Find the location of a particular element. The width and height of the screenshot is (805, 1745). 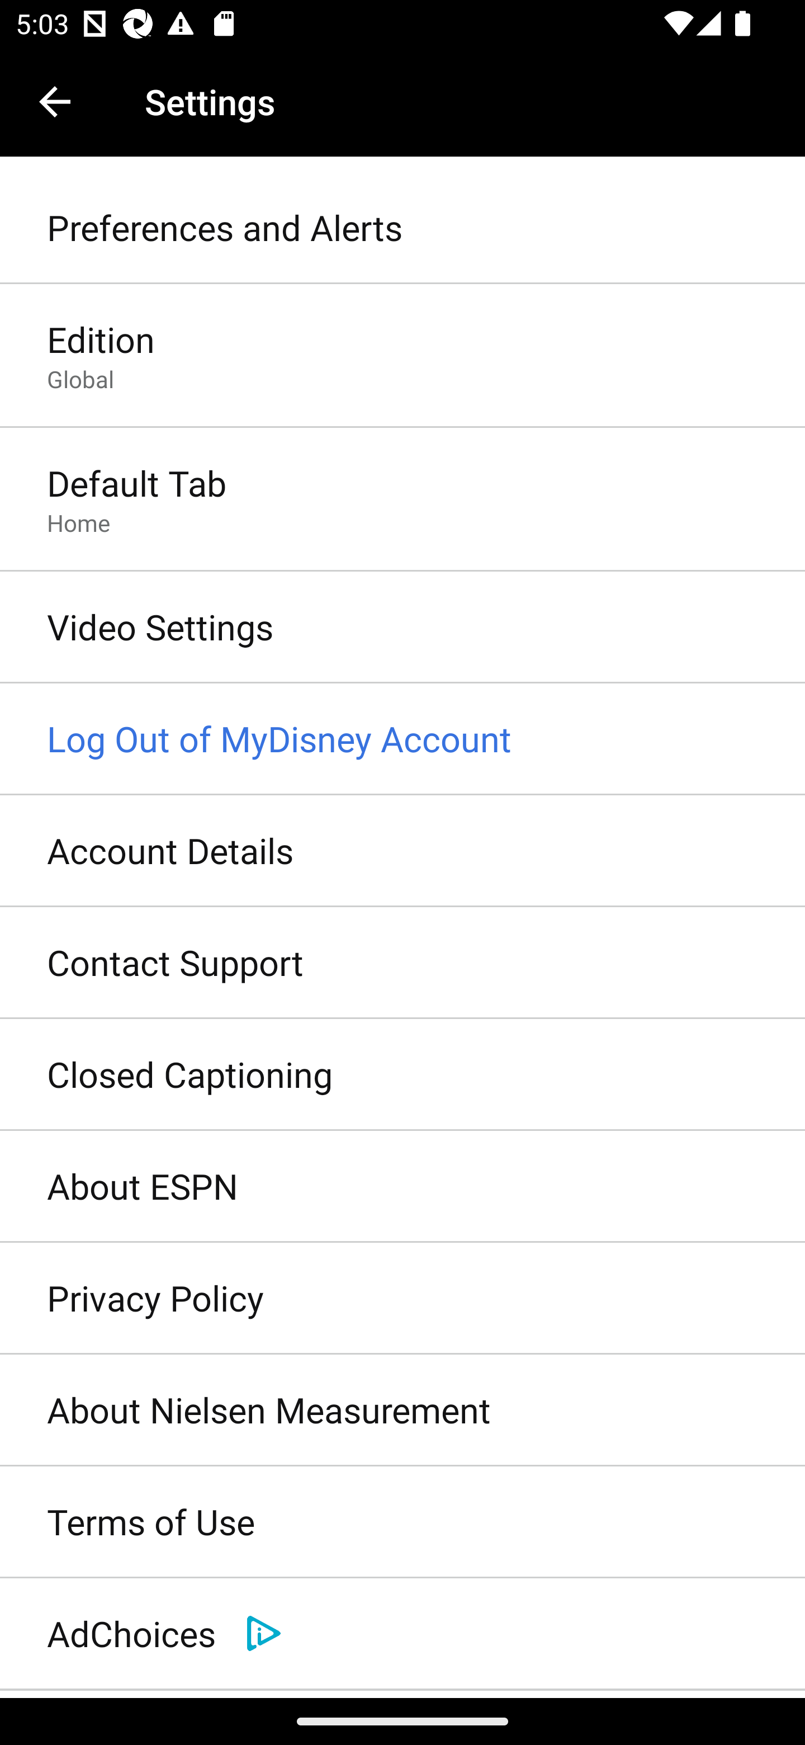

Log Out of MyDisney Account is located at coordinates (402, 739).